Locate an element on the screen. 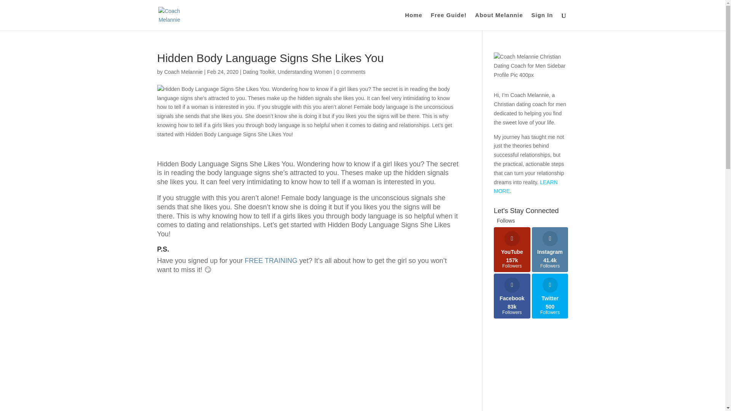 This screenshot has height=411, width=731. About Melannie is located at coordinates (351, 72).